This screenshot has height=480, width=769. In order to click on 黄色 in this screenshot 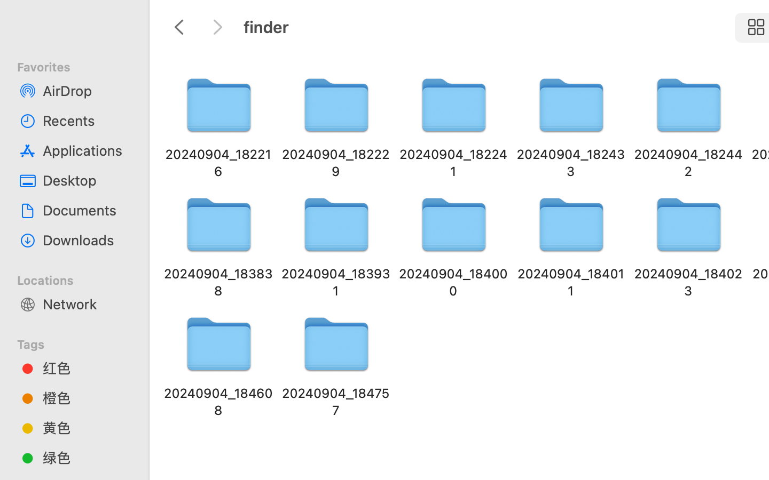, I will do `click(86, 428)`.